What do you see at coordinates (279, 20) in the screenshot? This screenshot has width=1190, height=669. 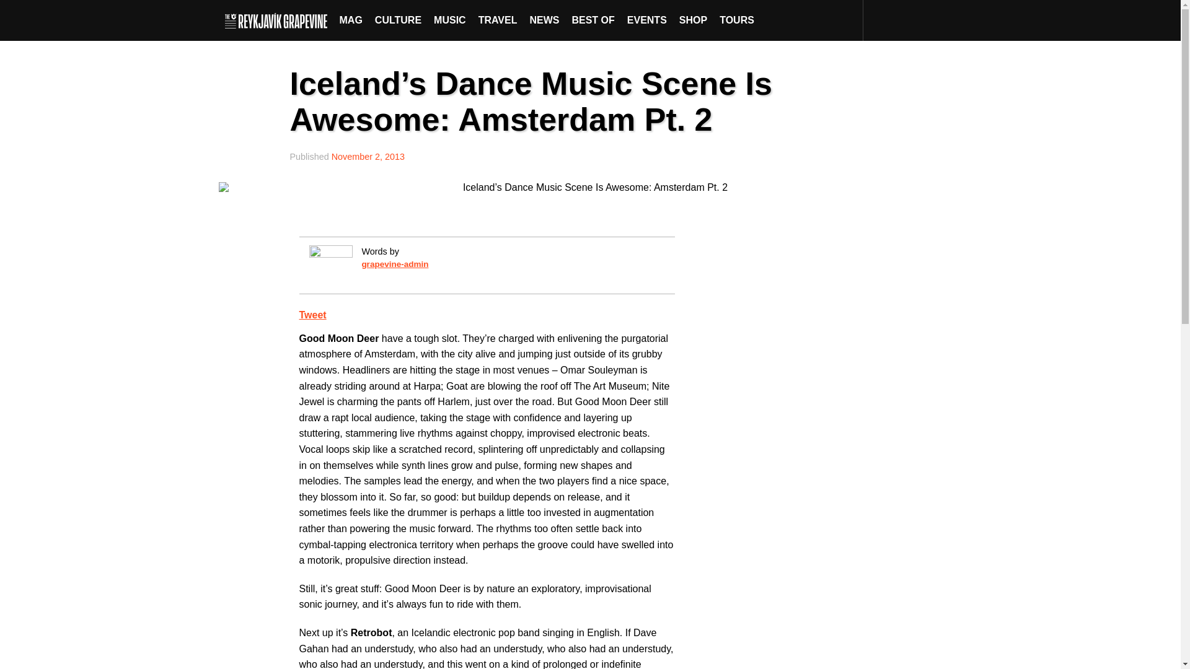 I see `The Reykjavik Grapevine` at bounding box center [279, 20].